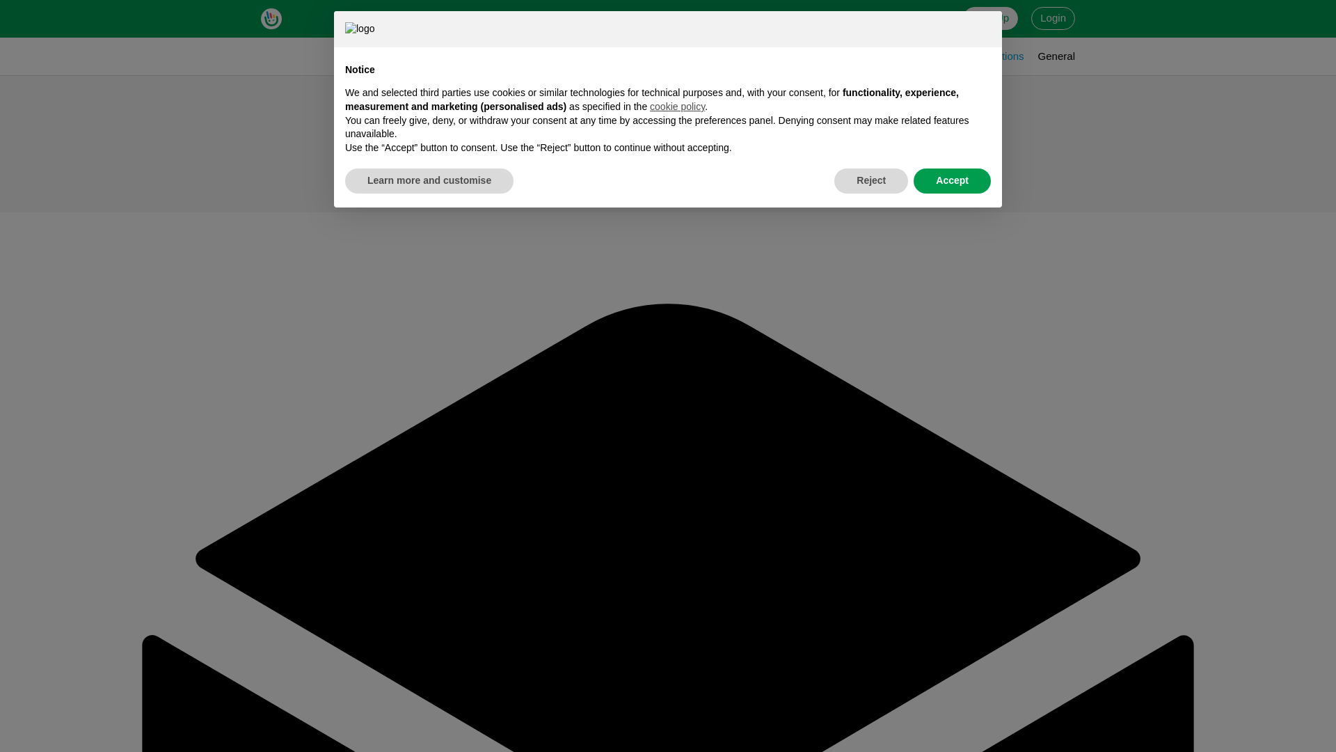 Image resolution: width=1336 pixels, height=752 pixels. What do you see at coordinates (831, 56) in the screenshot?
I see `Diaries` at bounding box center [831, 56].